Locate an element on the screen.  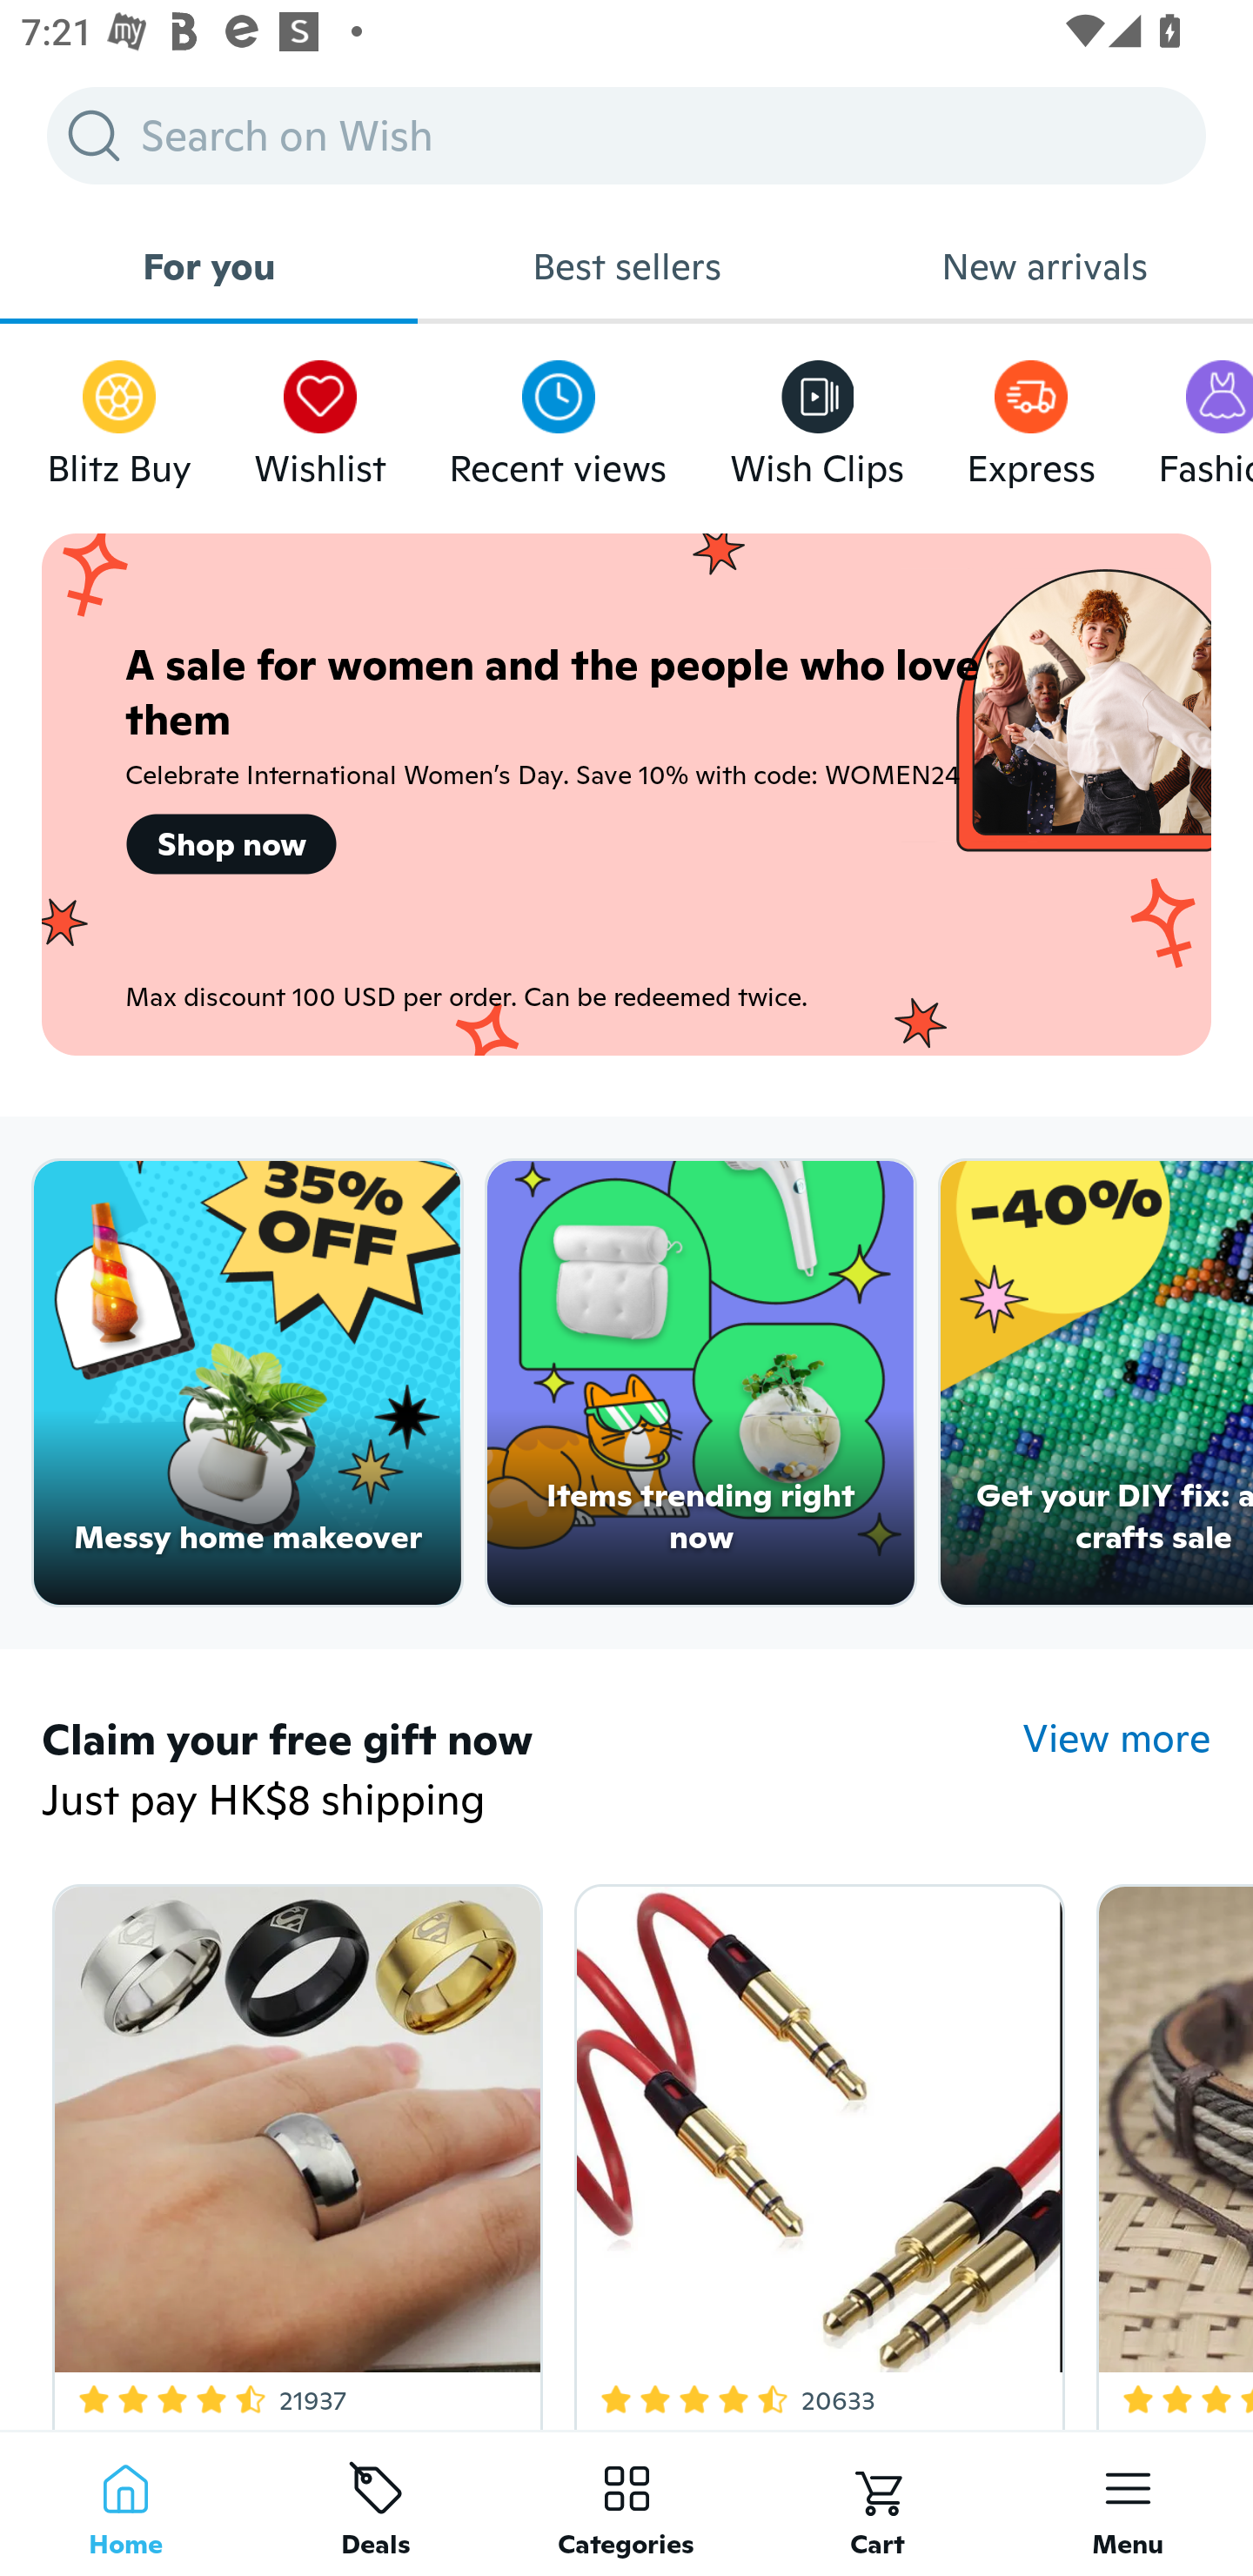
Items trending right now is located at coordinates (701, 1383).